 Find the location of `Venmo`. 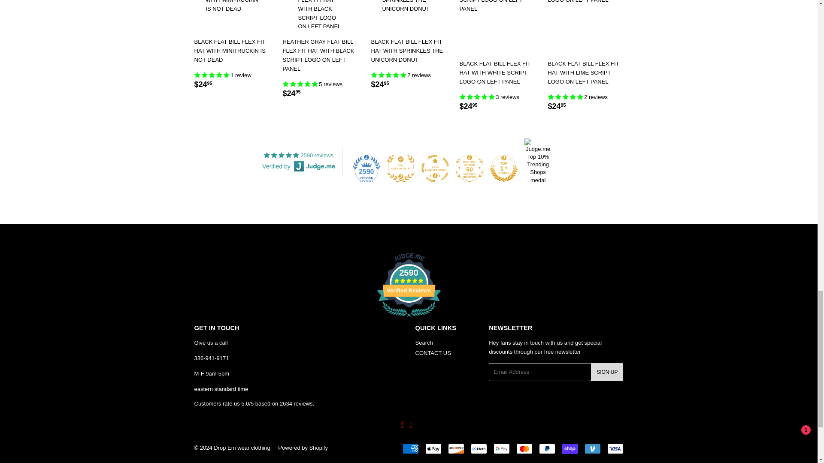

Venmo is located at coordinates (592, 448).